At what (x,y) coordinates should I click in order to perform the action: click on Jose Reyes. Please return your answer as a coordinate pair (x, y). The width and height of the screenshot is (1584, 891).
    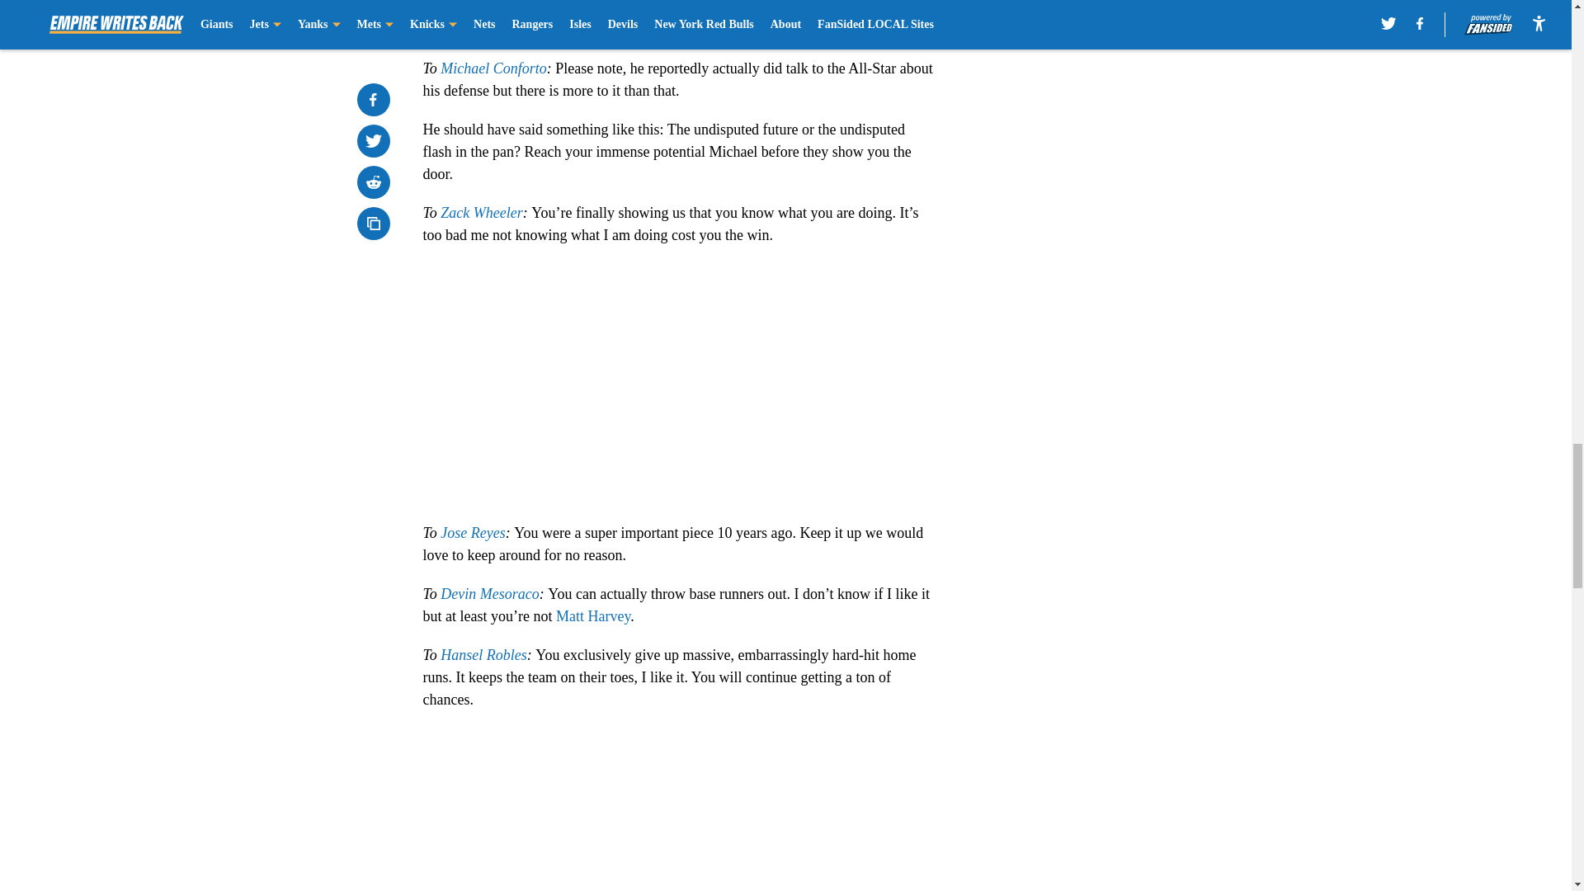
    Looking at the image, I should click on (472, 533).